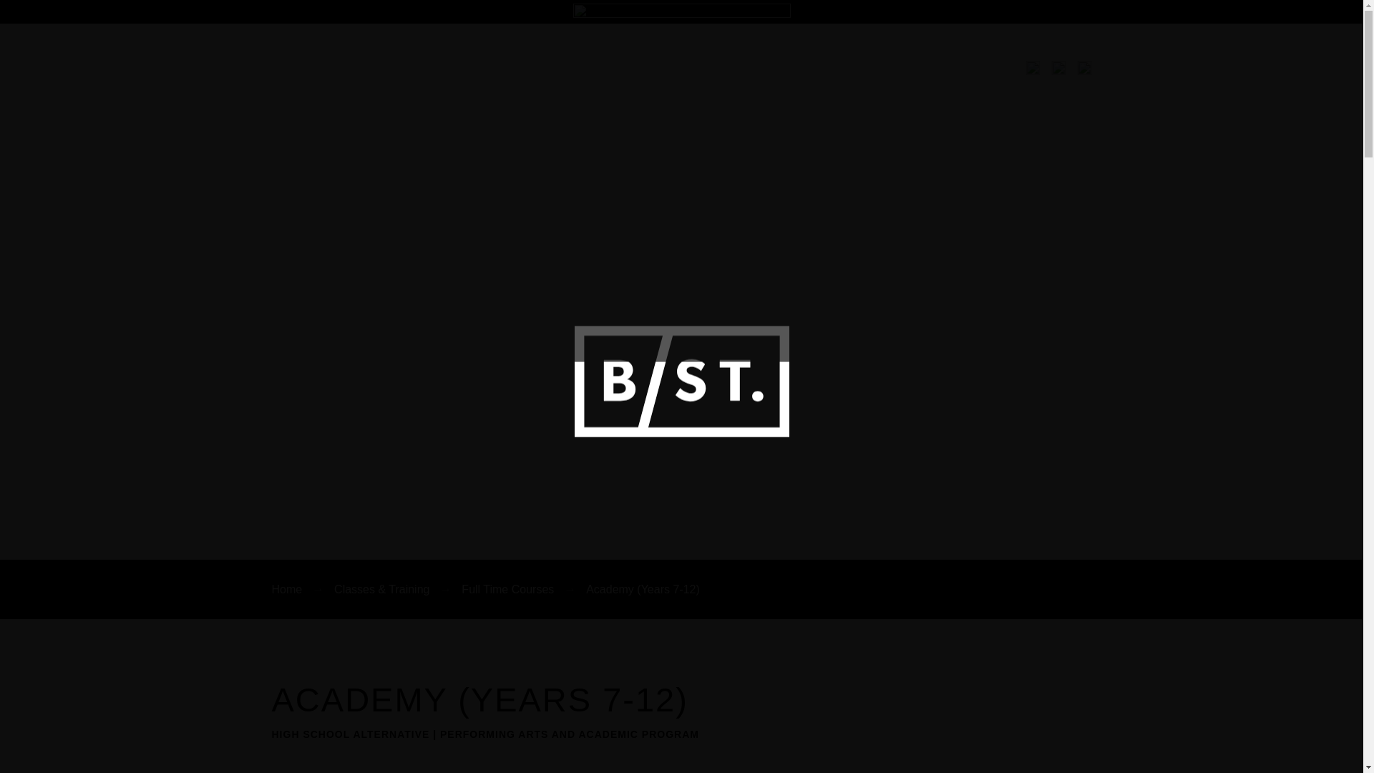 The image size is (1374, 773). What do you see at coordinates (1053, 94) in the screenshot?
I see `CONTACT` at bounding box center [1053, 94].